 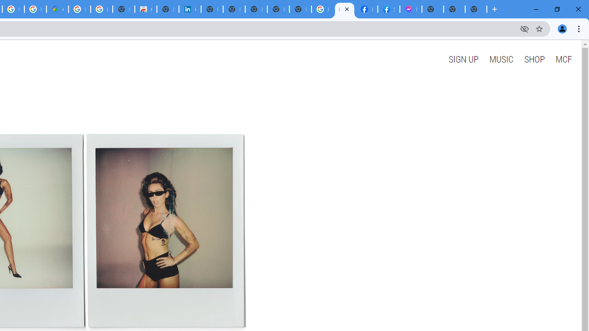 I want to click on SHOP, so click(x=535, y=59).